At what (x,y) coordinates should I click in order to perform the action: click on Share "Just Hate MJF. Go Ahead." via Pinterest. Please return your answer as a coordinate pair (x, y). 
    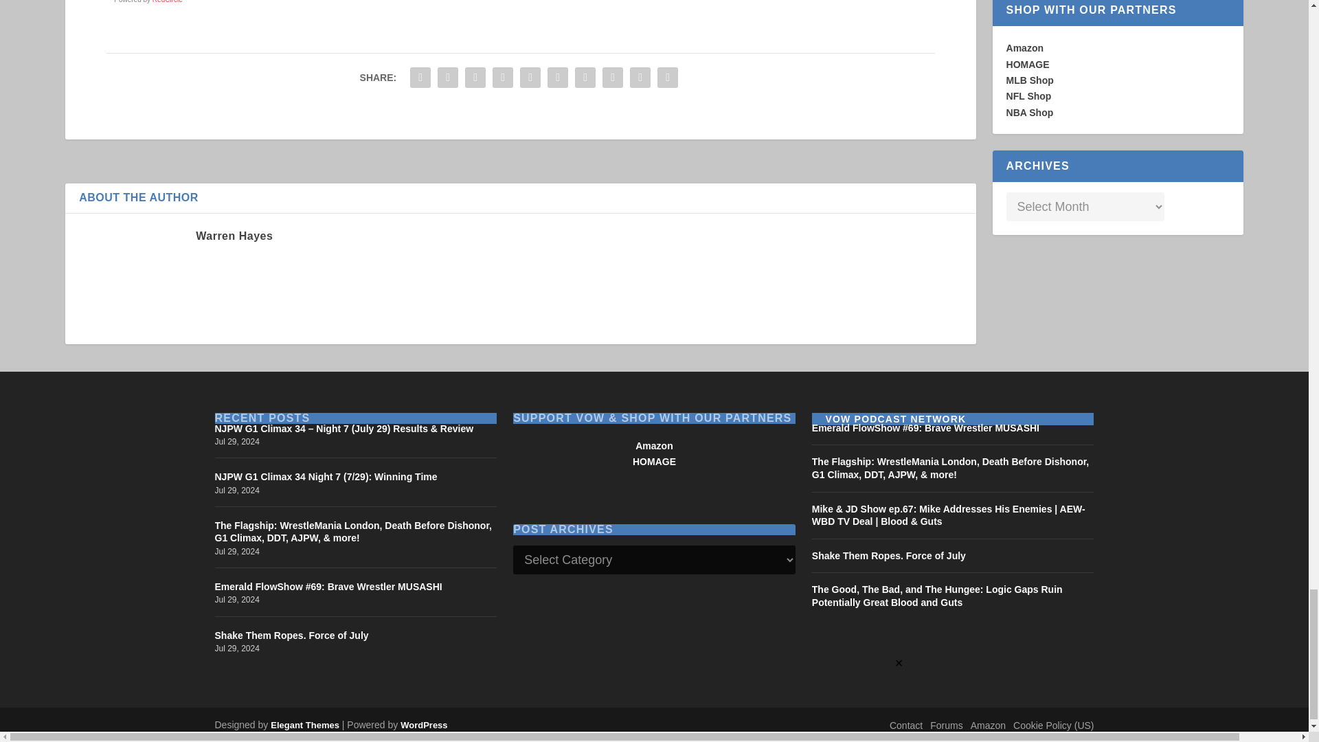
    Looking at the image, I should click on (530, 77).